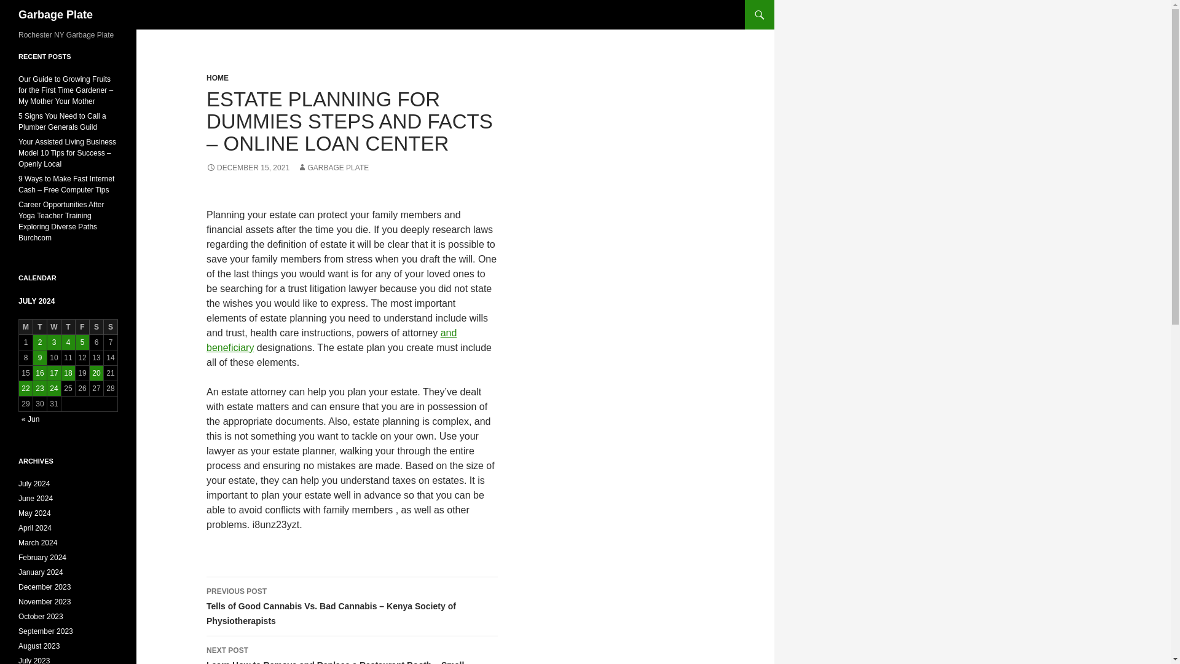  I want to click on May 2024, so click(34, 513).